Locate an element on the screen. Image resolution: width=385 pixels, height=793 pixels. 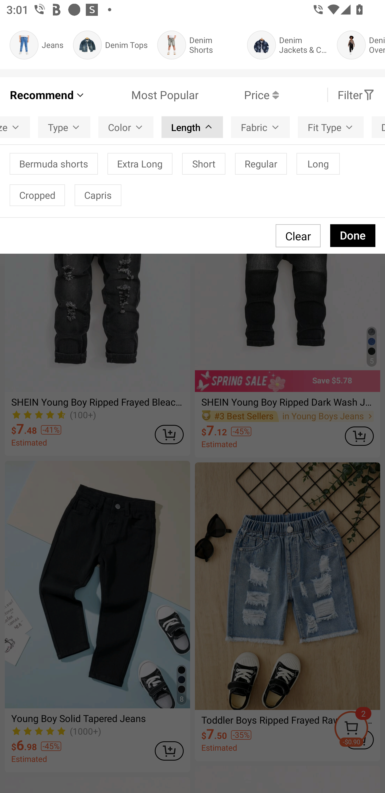
Jeans is located at coordinates (36, 45).